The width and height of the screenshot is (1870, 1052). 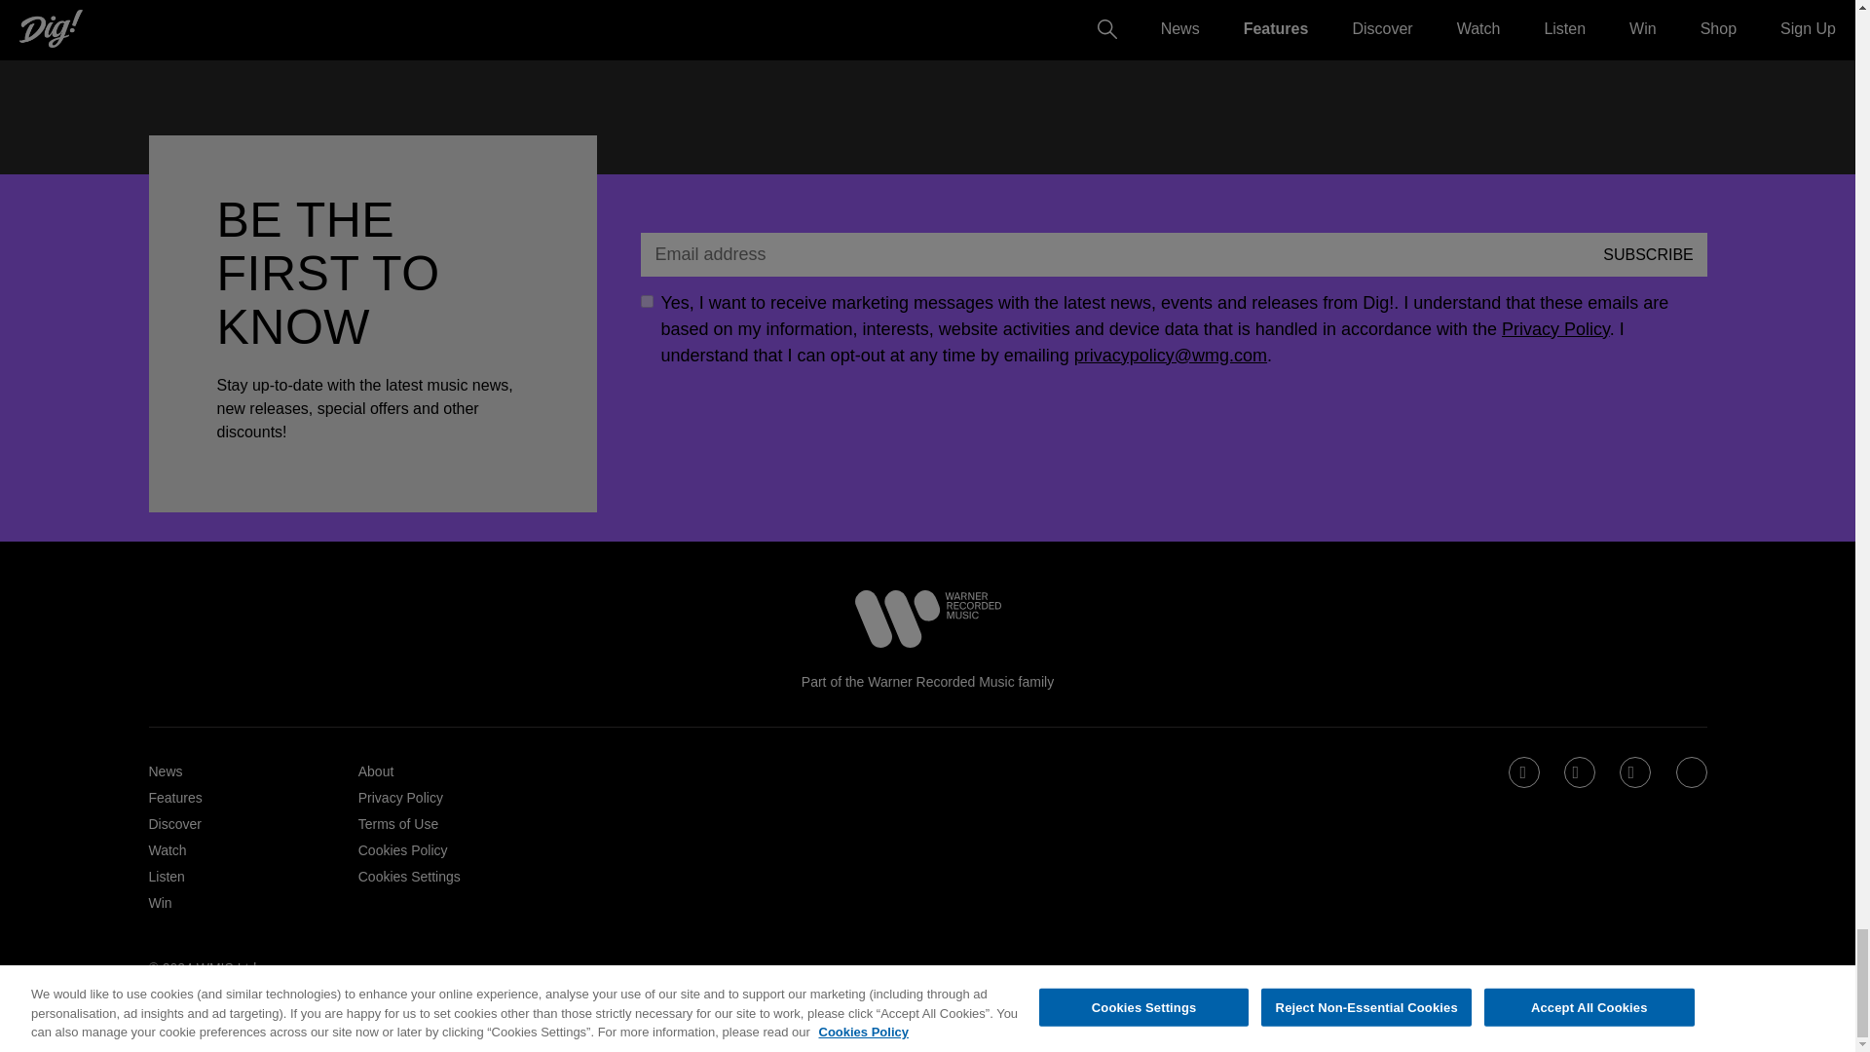 What do you see at coordinates (1648, 253) in the screenshot?
I see `Subscribe` at bounding box center [1648, 253].